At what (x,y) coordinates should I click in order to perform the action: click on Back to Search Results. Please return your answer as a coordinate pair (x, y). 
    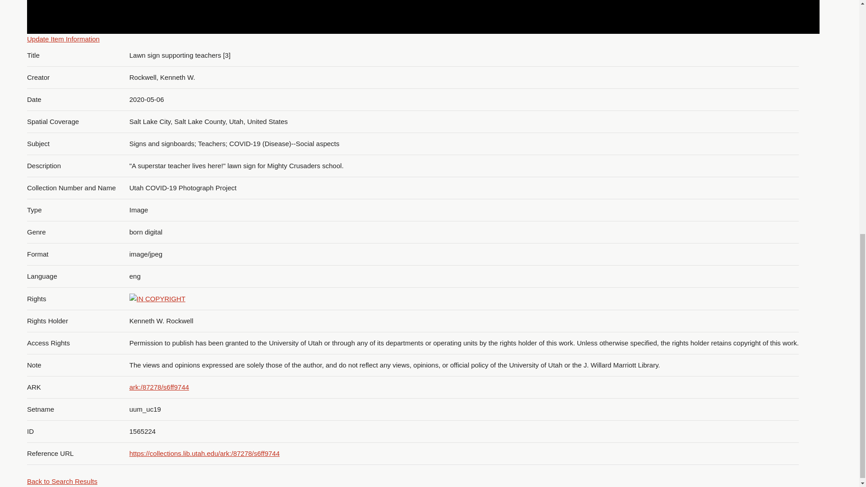
    Looking at the image, I should click on (62, 481).